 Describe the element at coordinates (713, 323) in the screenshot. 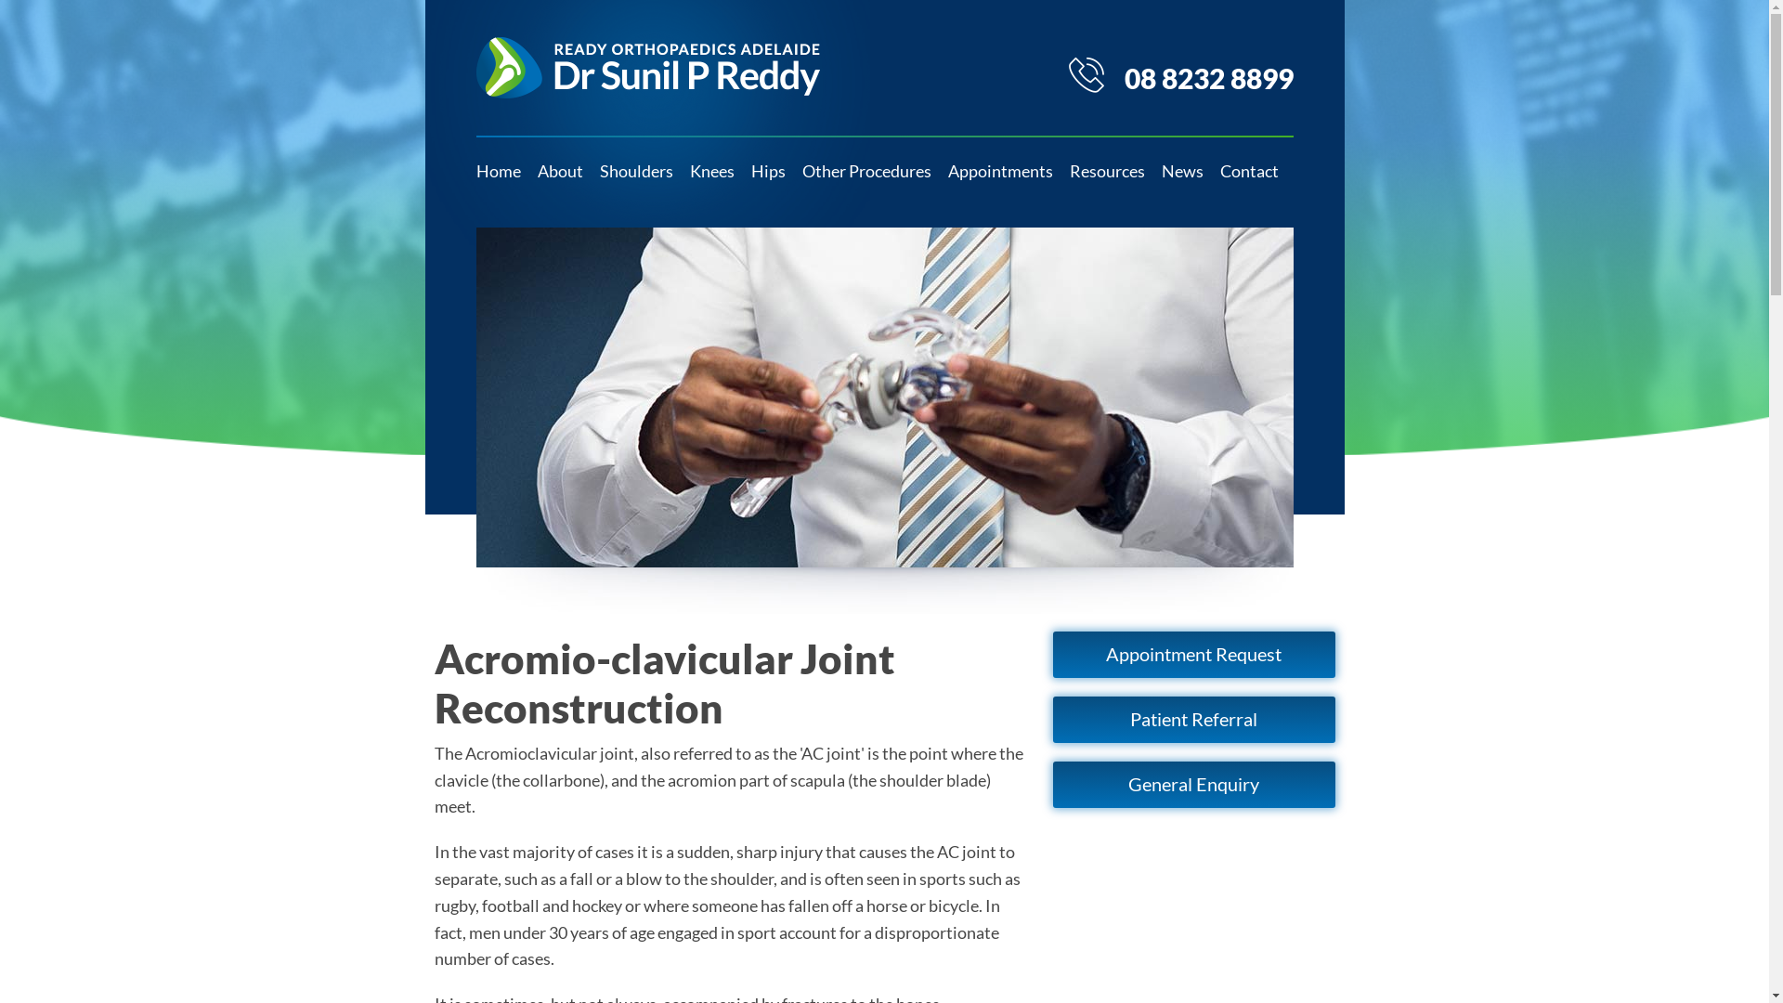

I see `Revision Total Knee Replacement` at that location.